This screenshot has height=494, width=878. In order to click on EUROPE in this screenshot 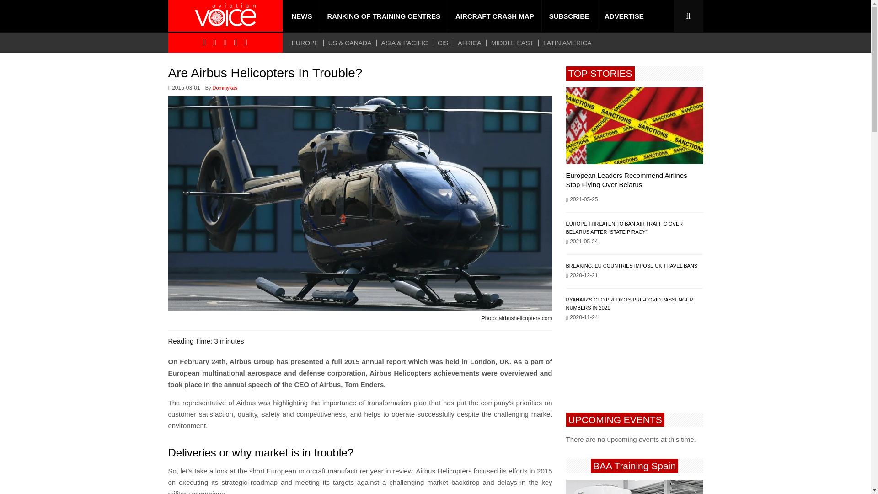, I will do `click(307, 43)`.